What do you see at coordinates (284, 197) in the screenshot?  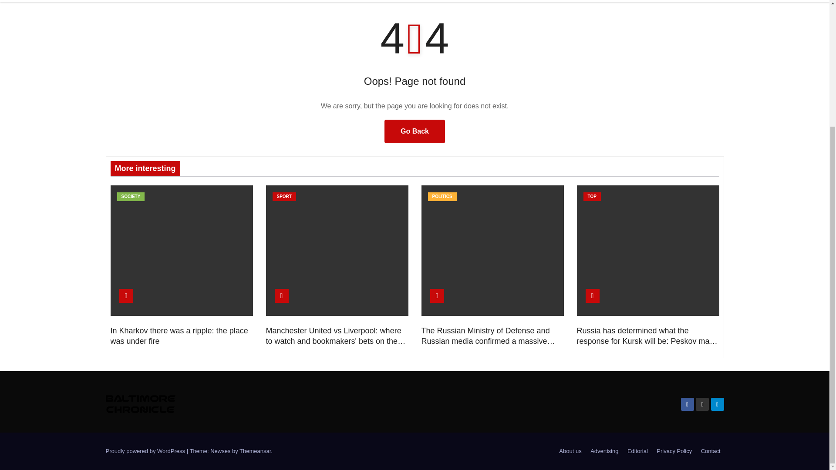 I see `SPORT` at bounding box center [284, 197].